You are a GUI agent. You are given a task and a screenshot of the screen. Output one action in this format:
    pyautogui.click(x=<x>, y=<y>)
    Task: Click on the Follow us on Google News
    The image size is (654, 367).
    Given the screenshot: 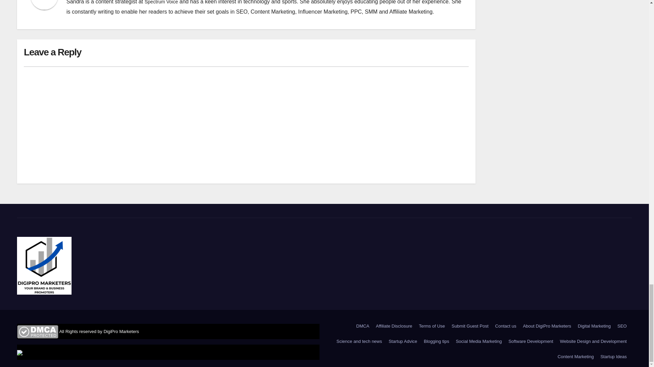 What is the action you would take?
    pyautogui.click(x=19, y=352)
    